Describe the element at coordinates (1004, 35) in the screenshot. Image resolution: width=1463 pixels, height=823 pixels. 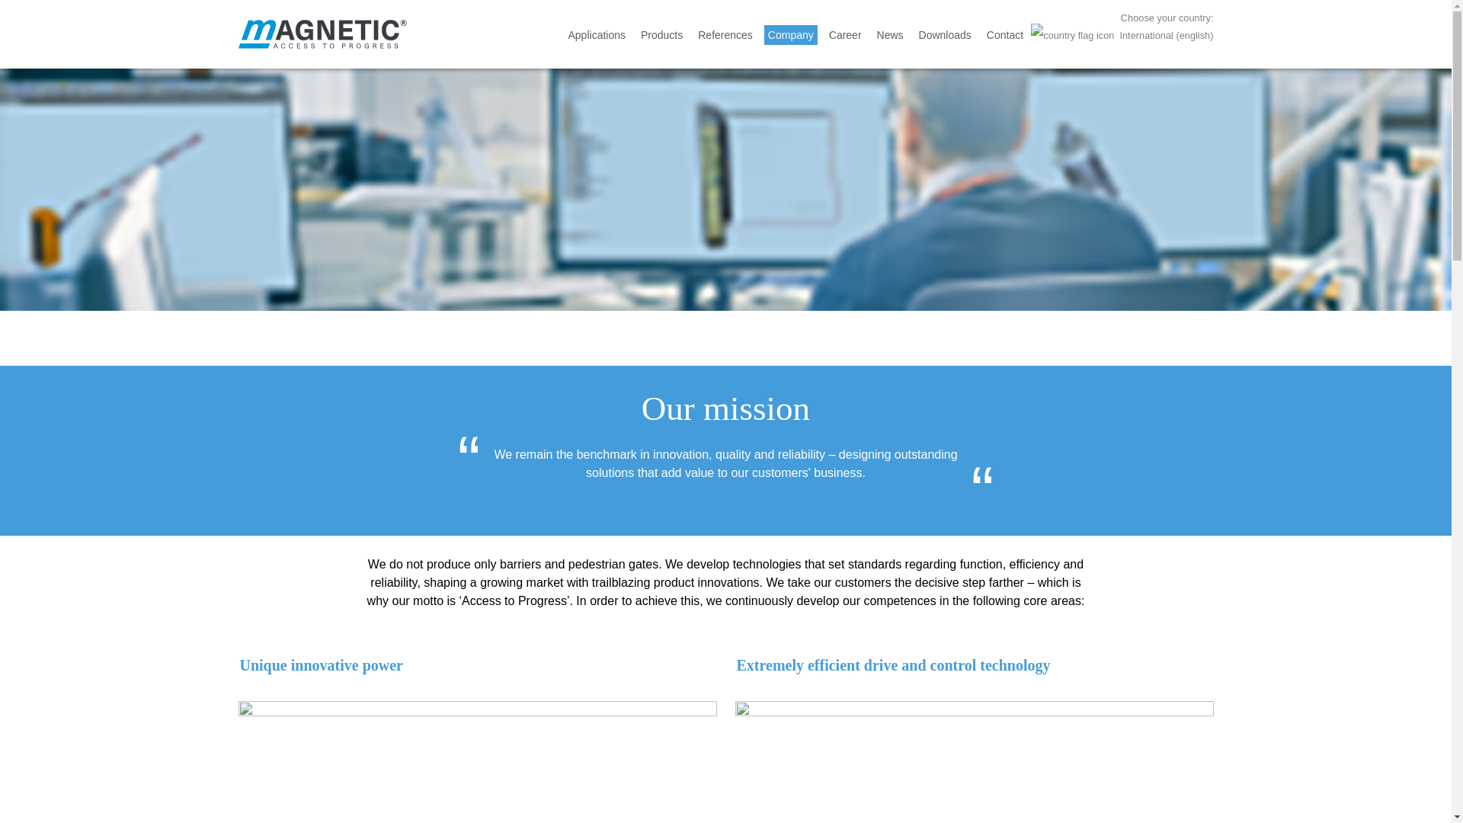
I see `Contact` at that location.